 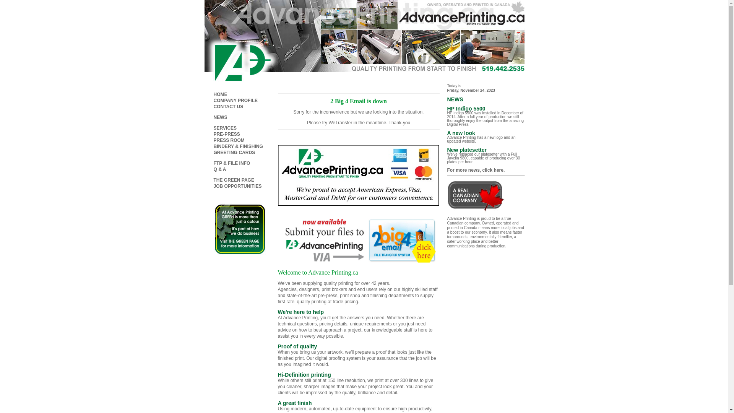 What do you see at coordinates (225, 128) in the screenshot?
I see `SERVICES` at bounding box center [225, 128].